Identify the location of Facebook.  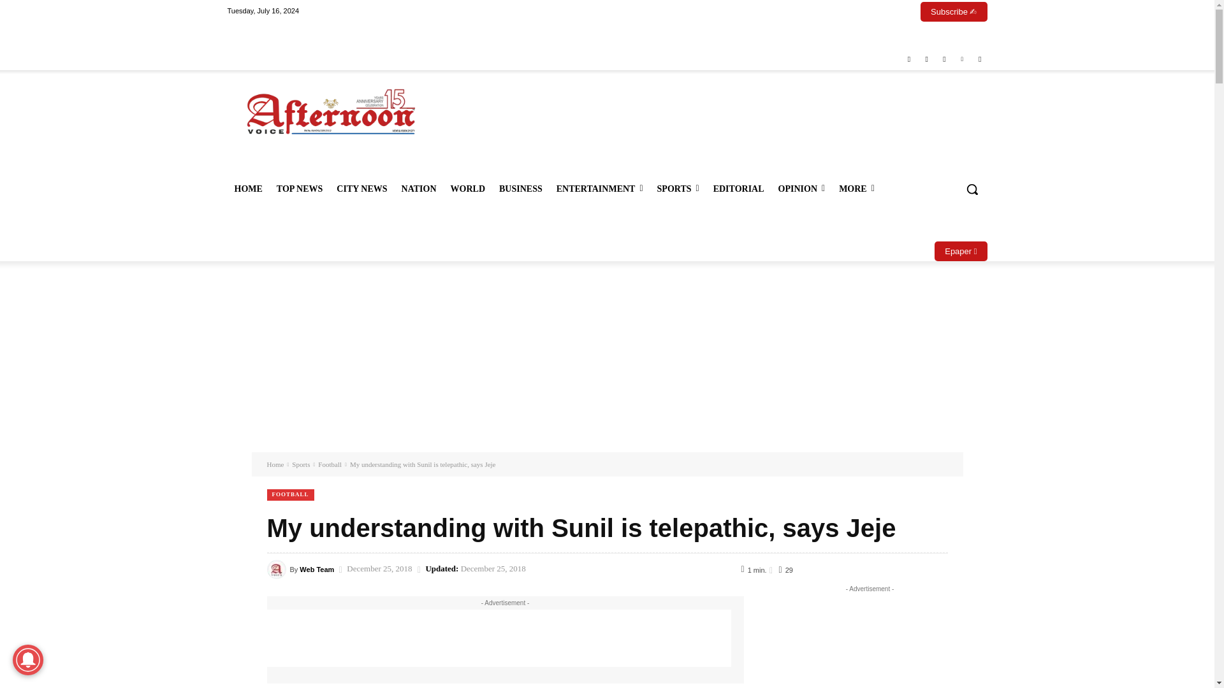
(909, 59).